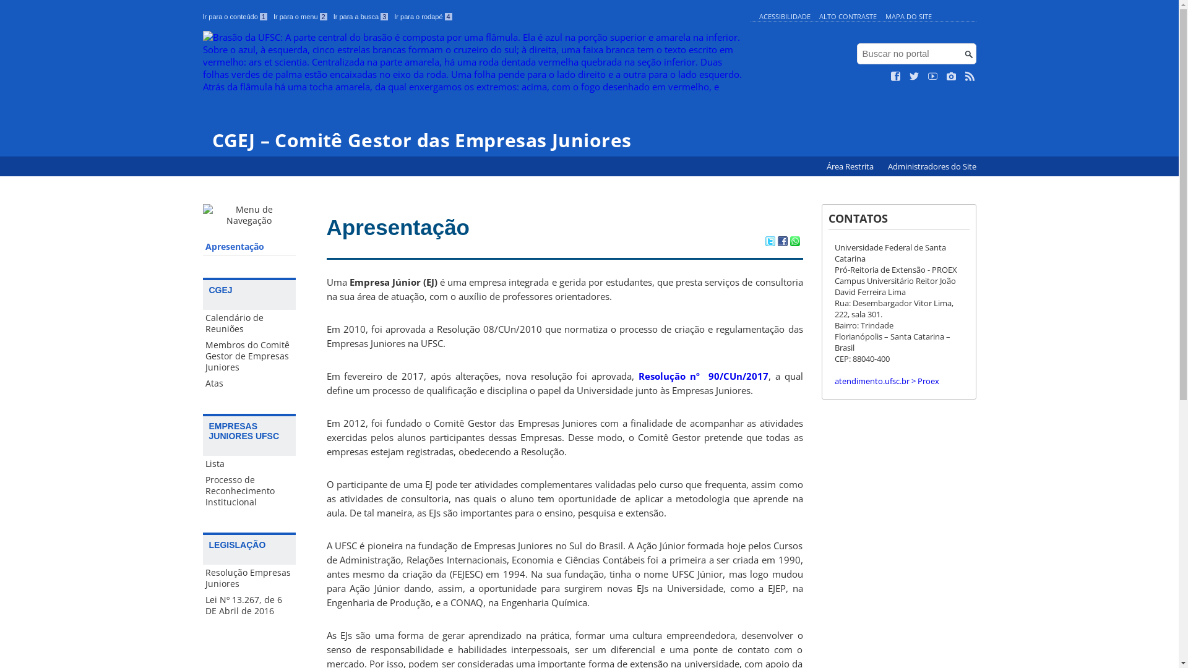 This screenshot has height=668, width=1188. What do you see at coordinates (301, 17) in the screenshot?
I see `Ir para o menu 2` at bounding box center [301, 17].